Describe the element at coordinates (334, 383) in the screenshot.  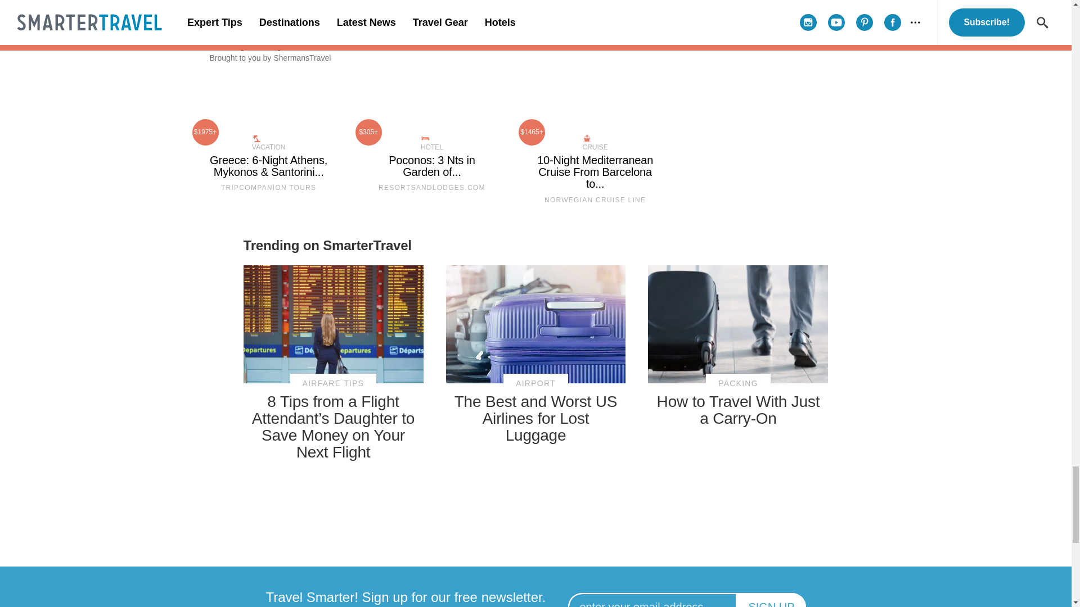
I see `View all posts in Airfare Tips` at that location.